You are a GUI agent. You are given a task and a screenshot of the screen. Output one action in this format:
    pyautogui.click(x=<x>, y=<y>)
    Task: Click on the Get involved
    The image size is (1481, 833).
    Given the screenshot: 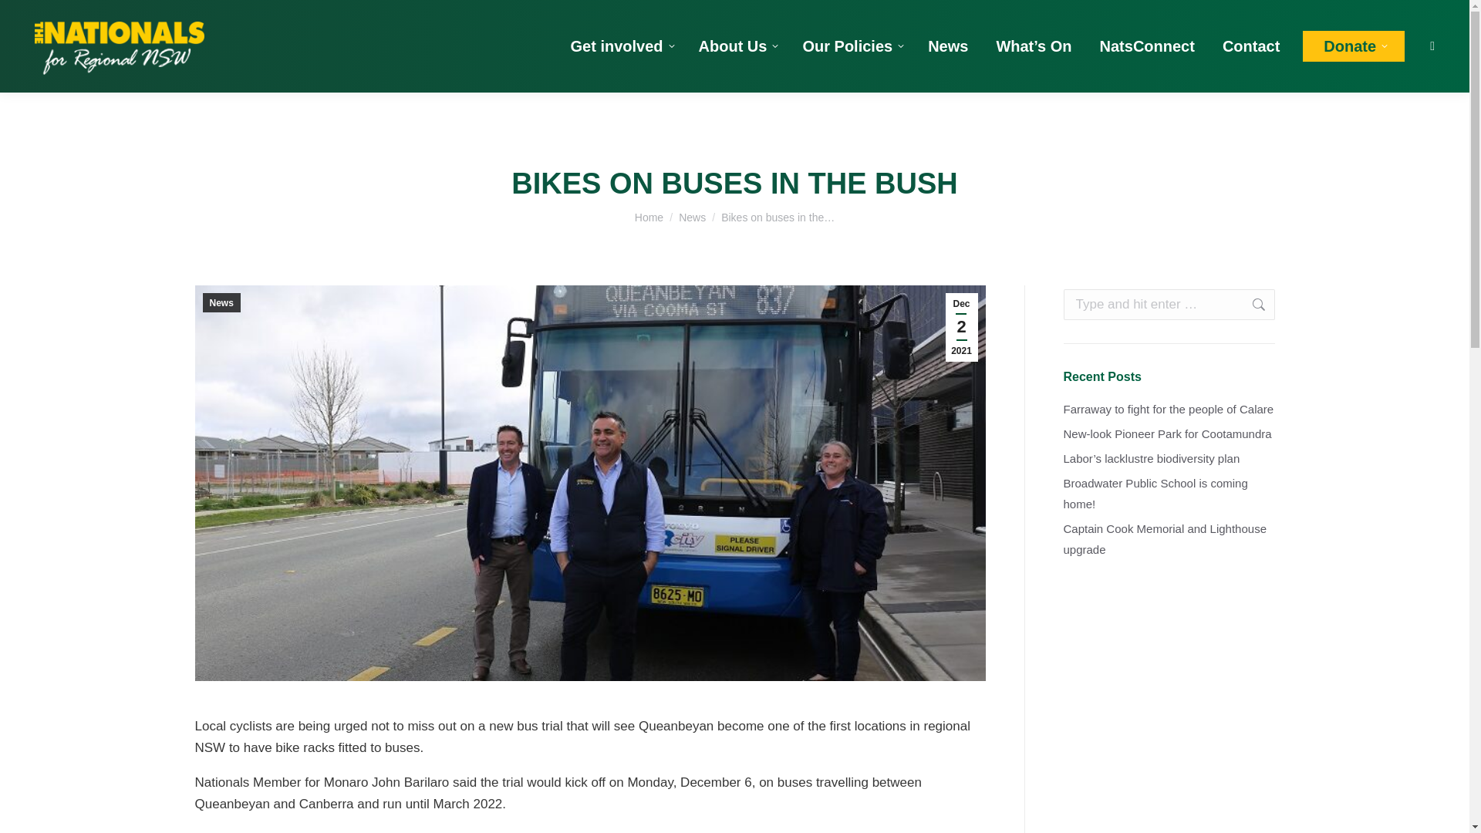 What is the action you would take?
    pyautogui.click(x=620, y=46)
    